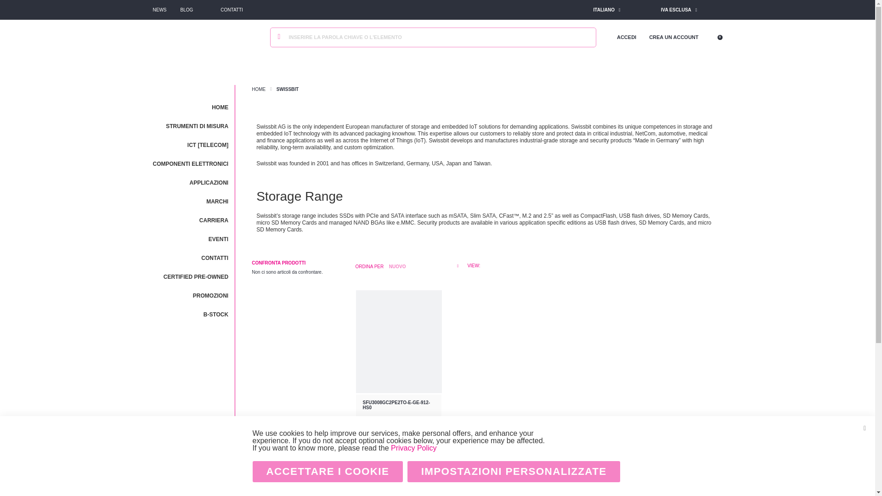 The width and height of the screenshot is (882, 496). Describe the element at coordinates (187, 10) in the screenshot. I see `BLOG` at that location.